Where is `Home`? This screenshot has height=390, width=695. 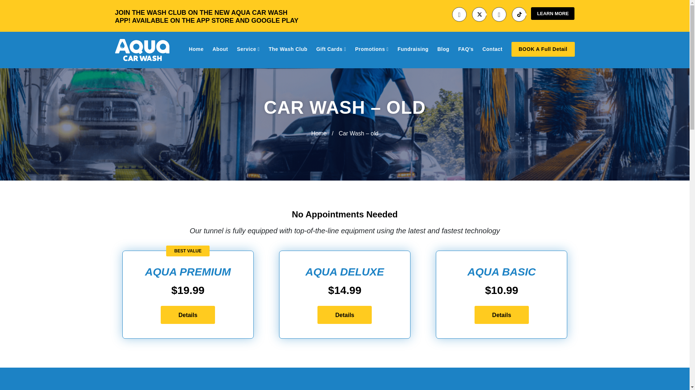
Home is located at coordinates (319, 134).